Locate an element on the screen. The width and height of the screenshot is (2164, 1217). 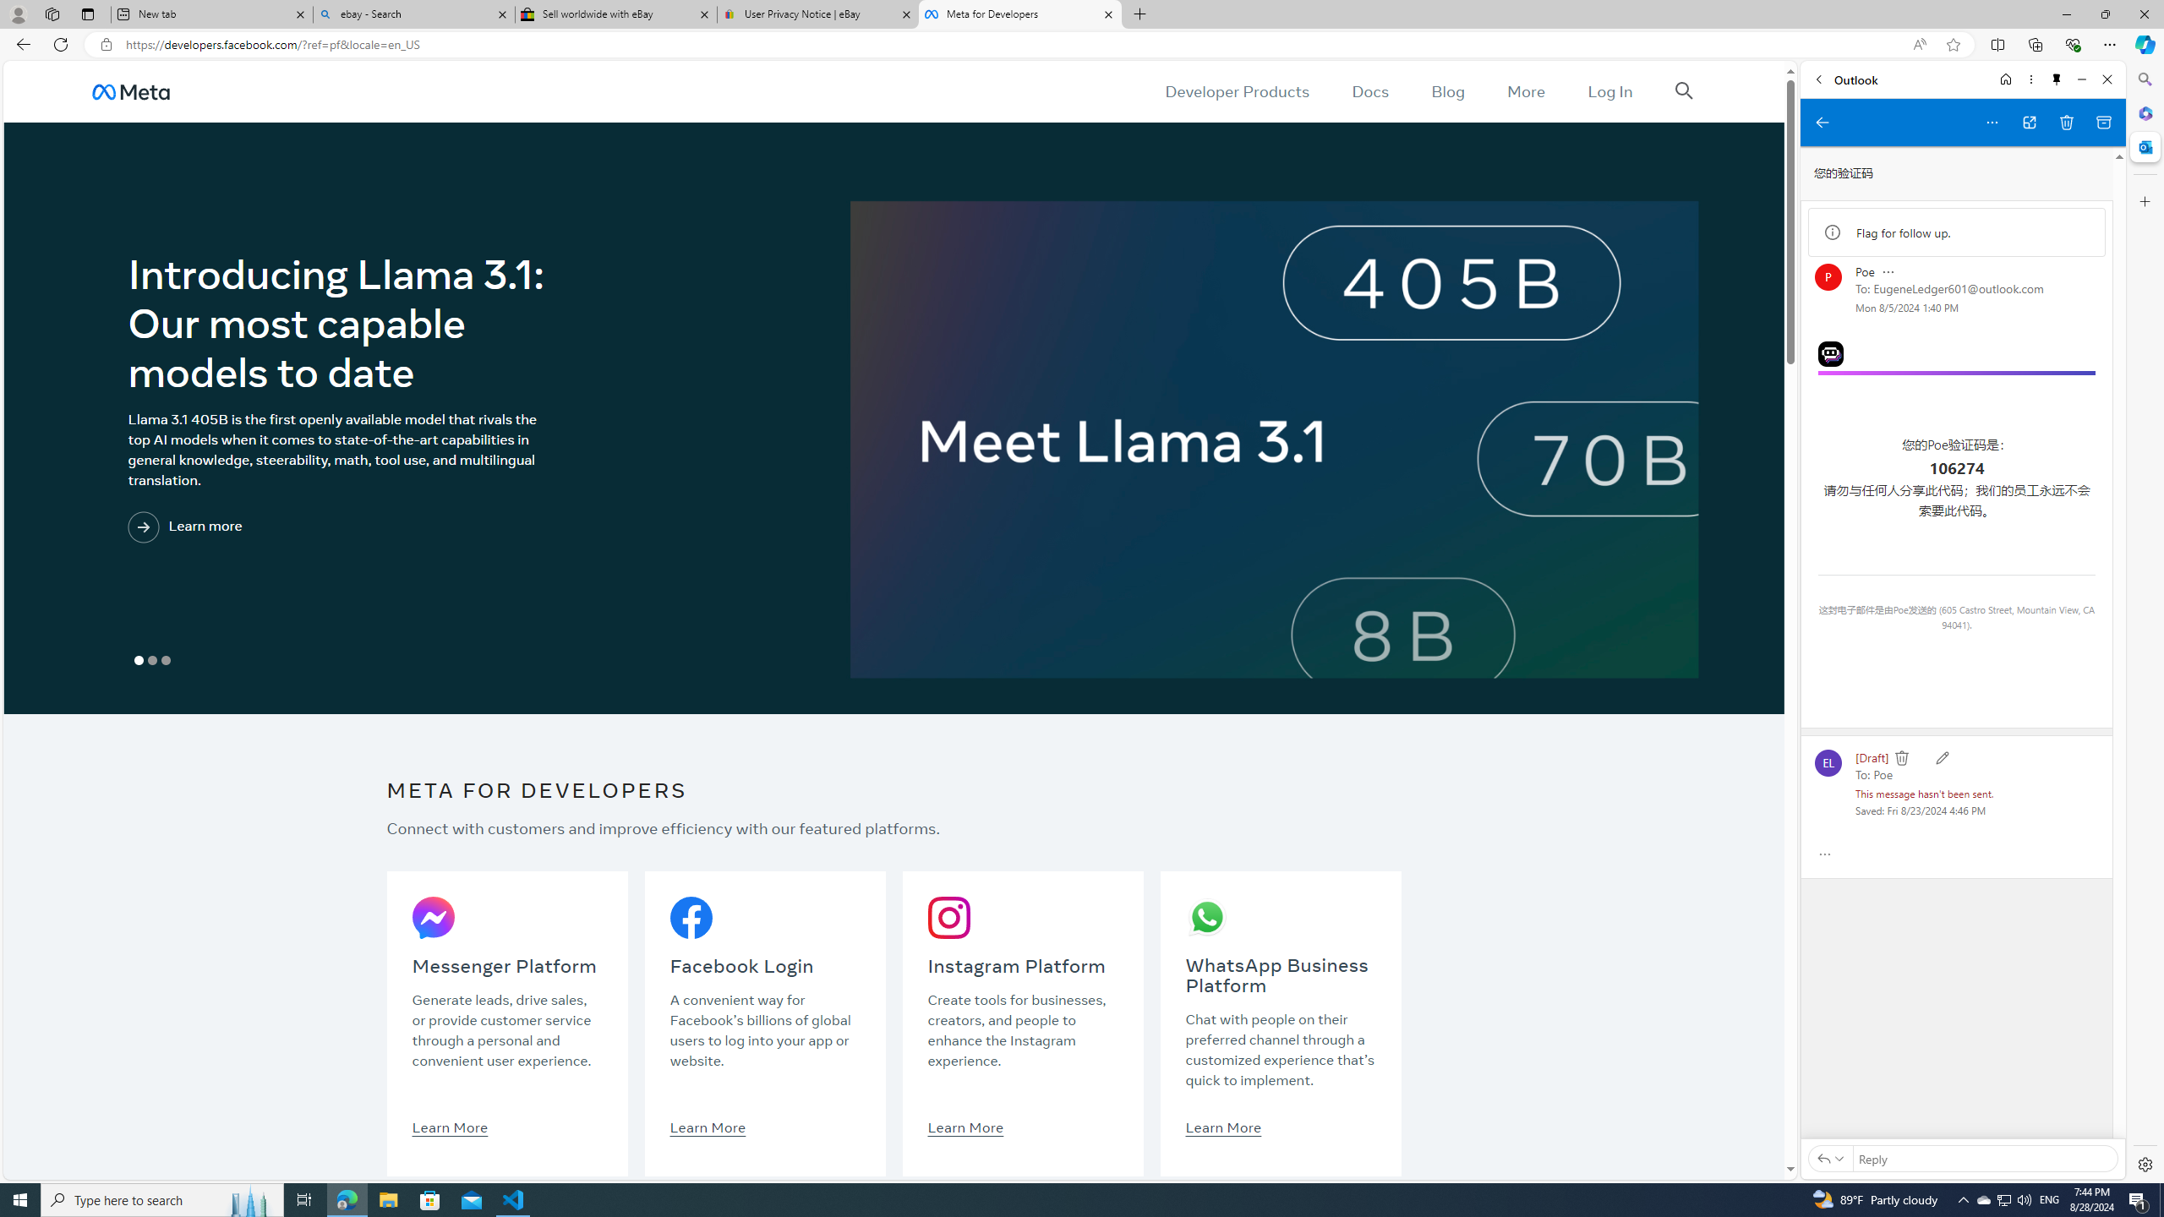
Customize is located at coordinates (2144, 201).